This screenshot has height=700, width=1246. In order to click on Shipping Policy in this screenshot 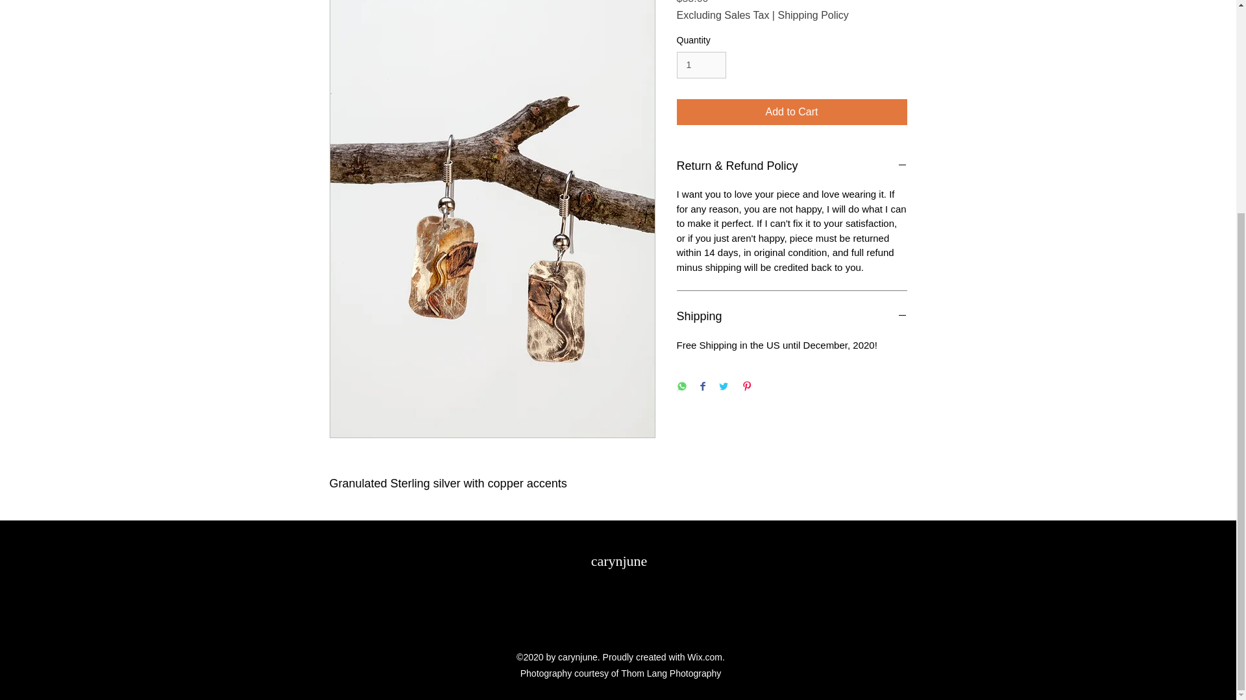, I will do `click(812, 16)`.